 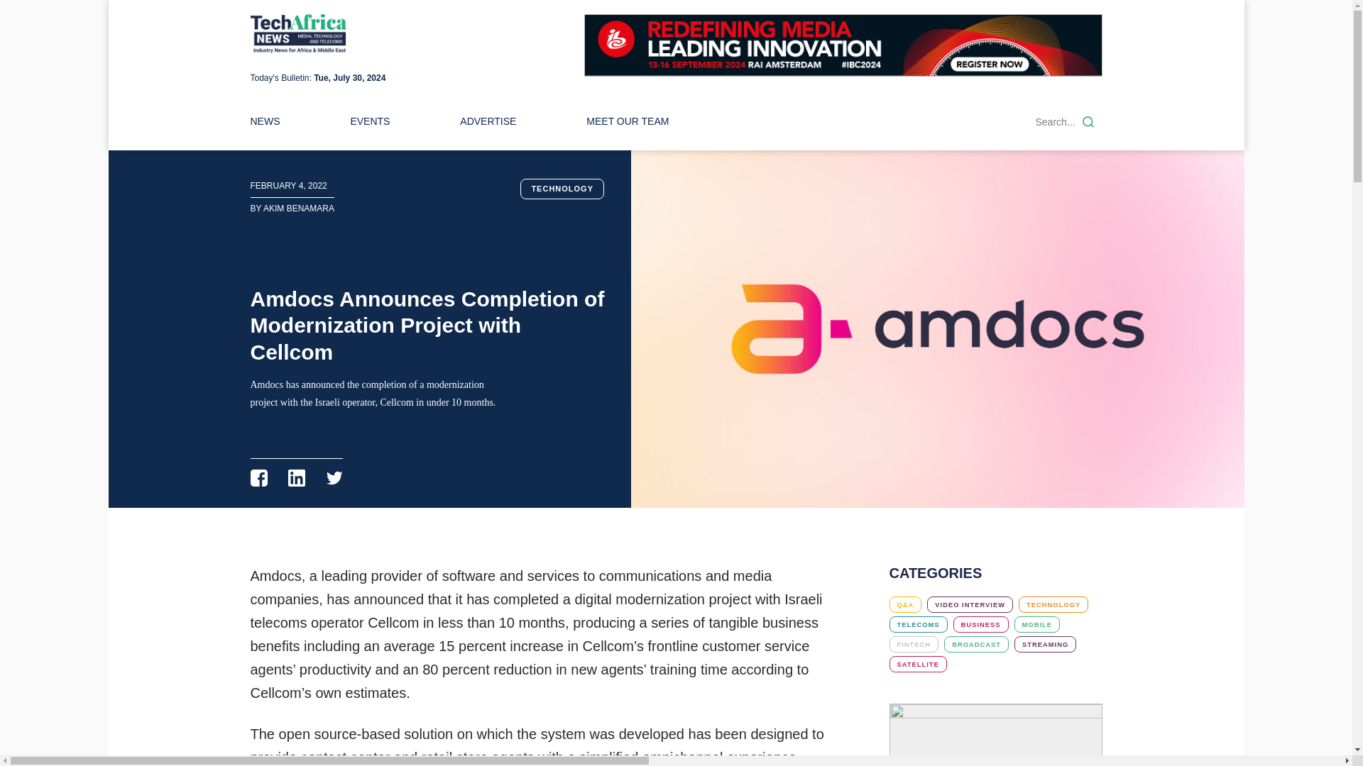 I want to click on MOBILE, so click(x=1036, y=624).